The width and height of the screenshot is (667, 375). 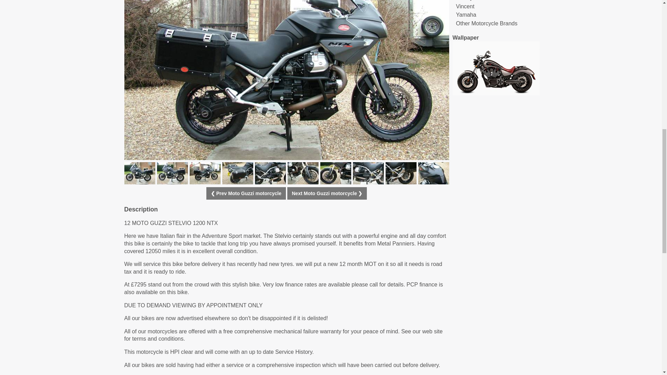 What do you see at coordinates (172, 173) in the screenshot?
I see `Picture 3 - 12 MOTO GUZZI STELVIO NTX` at bounding box center [172, 173].